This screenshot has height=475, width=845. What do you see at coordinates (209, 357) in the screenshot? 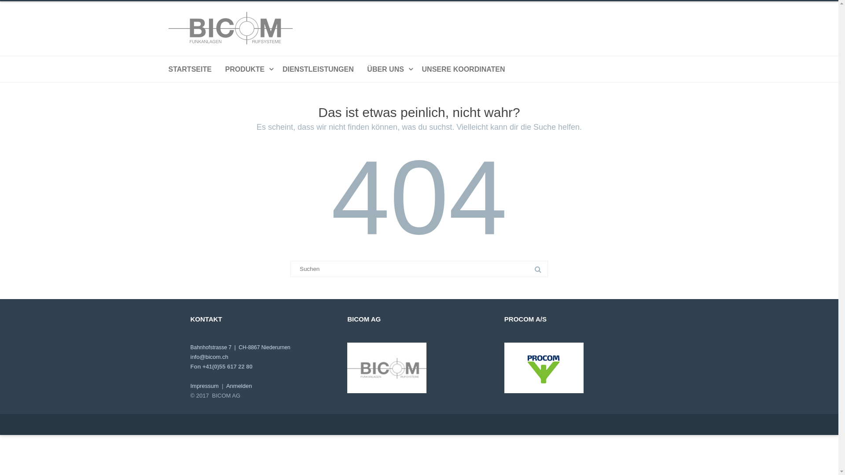
I see `info@bicom.ch` at bounding box center [209, 357].